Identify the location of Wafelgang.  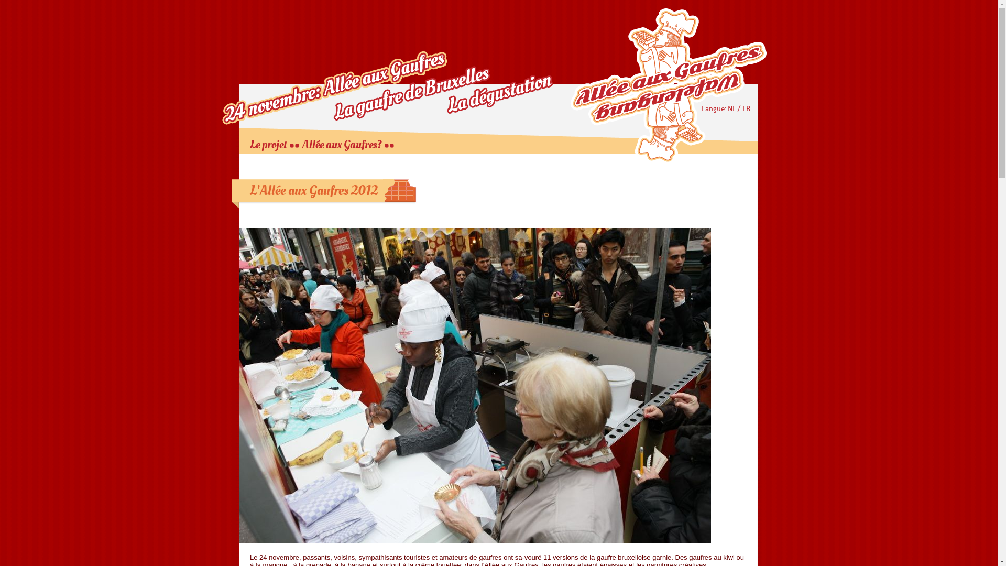
(669, 85).